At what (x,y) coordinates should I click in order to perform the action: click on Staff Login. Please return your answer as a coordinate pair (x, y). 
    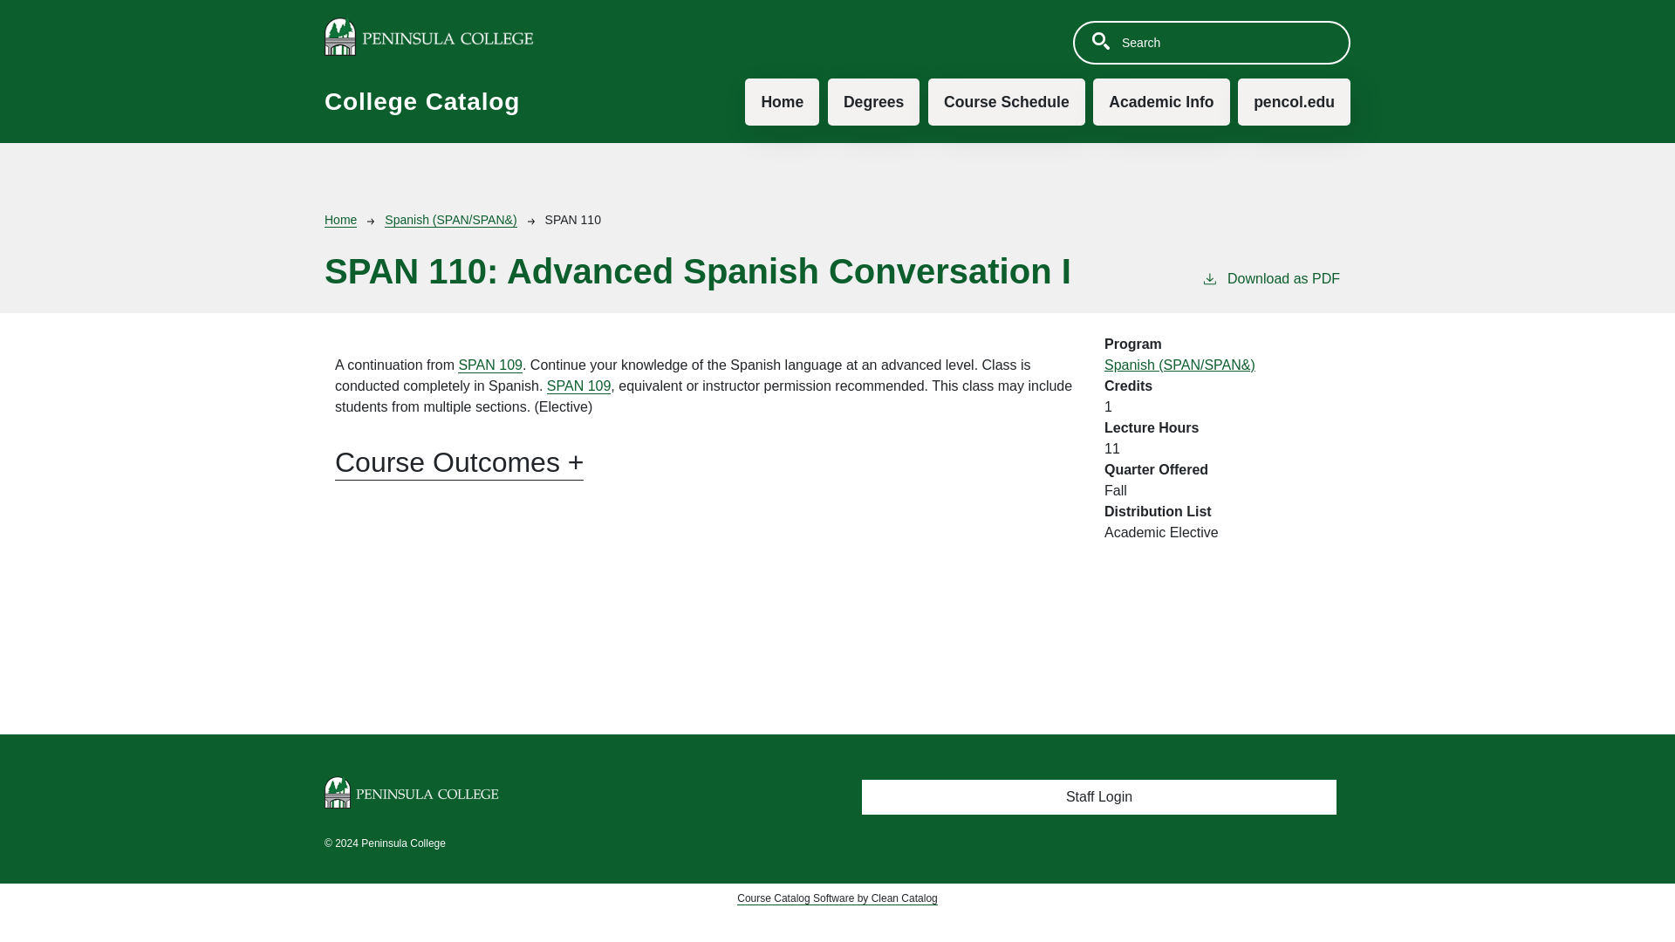
    Looking at the image, I should click on (1099, 797).